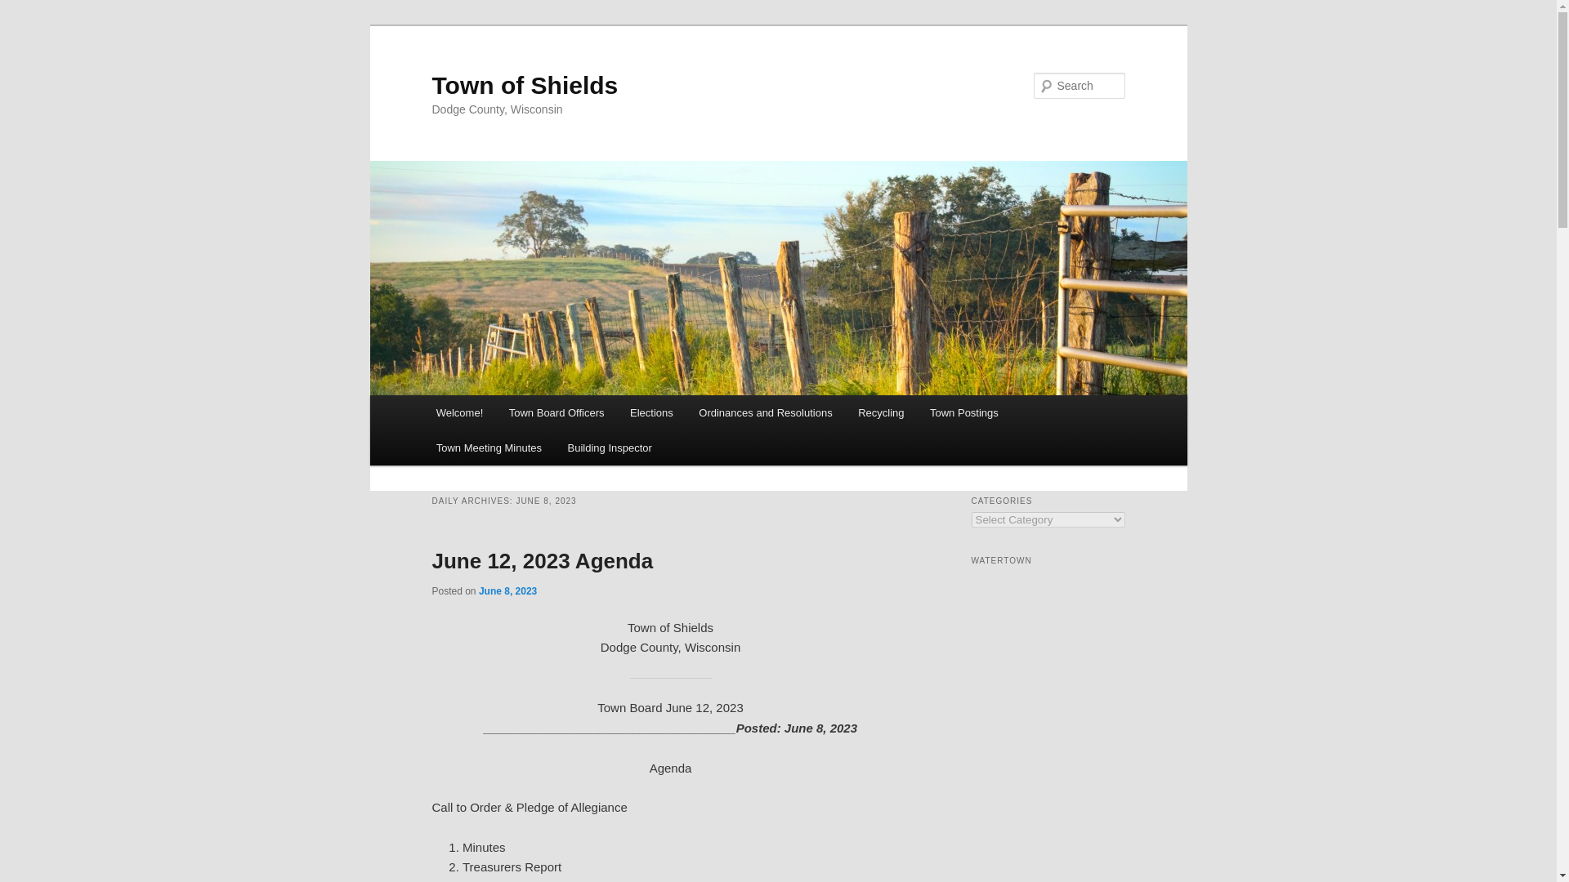 The width and height of the screenshot is (1569, 882). Describe the element at coordinates (766, 412) in the screenshot. I see `Ordinances and Resolutions` at that location.